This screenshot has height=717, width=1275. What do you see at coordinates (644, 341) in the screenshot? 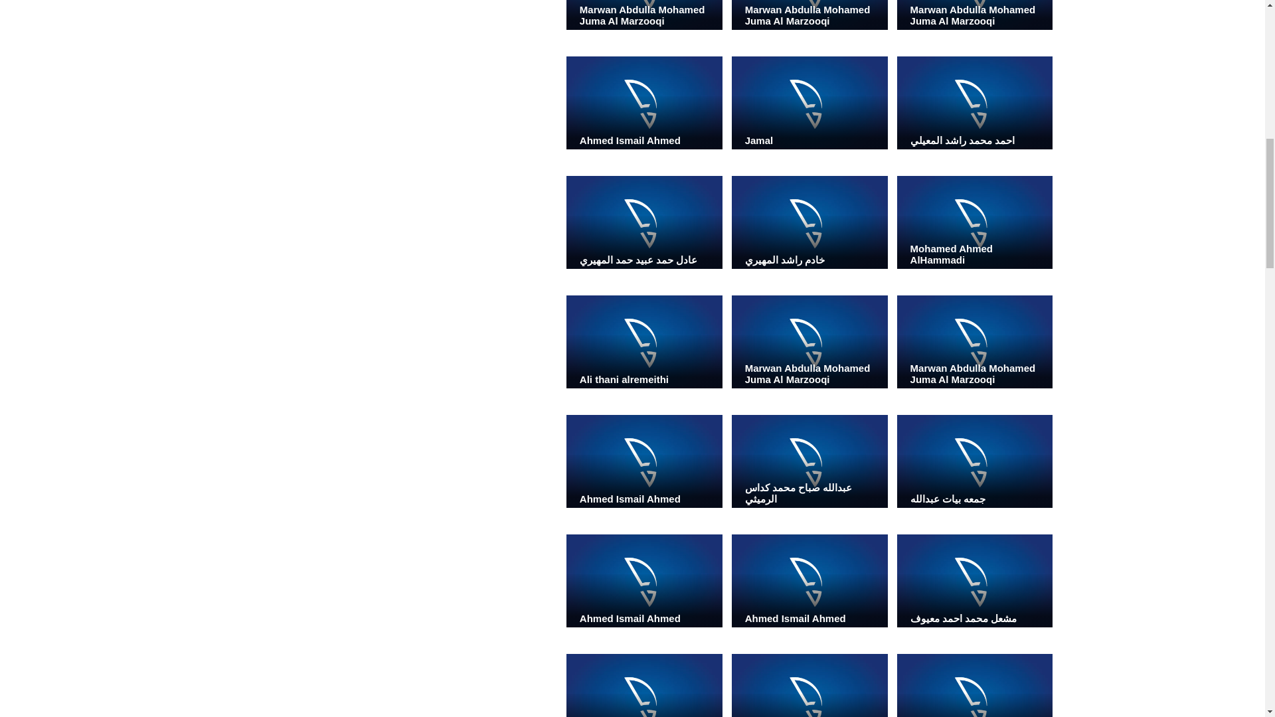
I see `Ali thani alremeithi` at bounding box center [644, 341].